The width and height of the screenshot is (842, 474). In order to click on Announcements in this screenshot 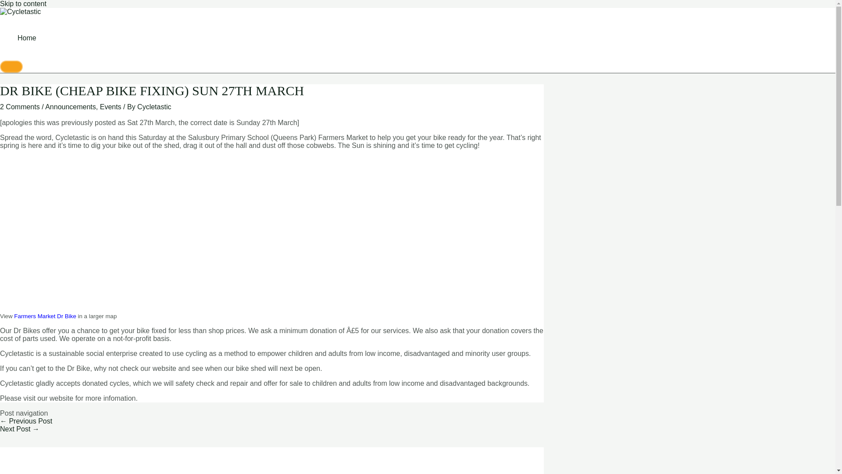, I will do `click(70, 107)`.